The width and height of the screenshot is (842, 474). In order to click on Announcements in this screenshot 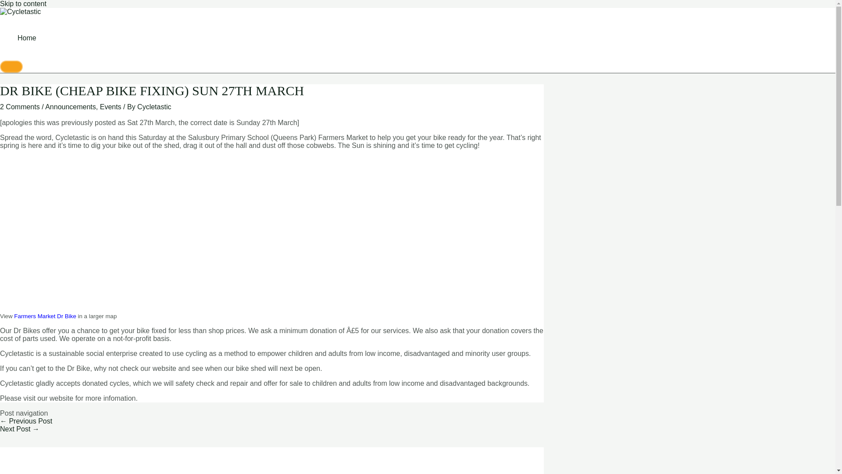, I will do `click(70, 107)`.